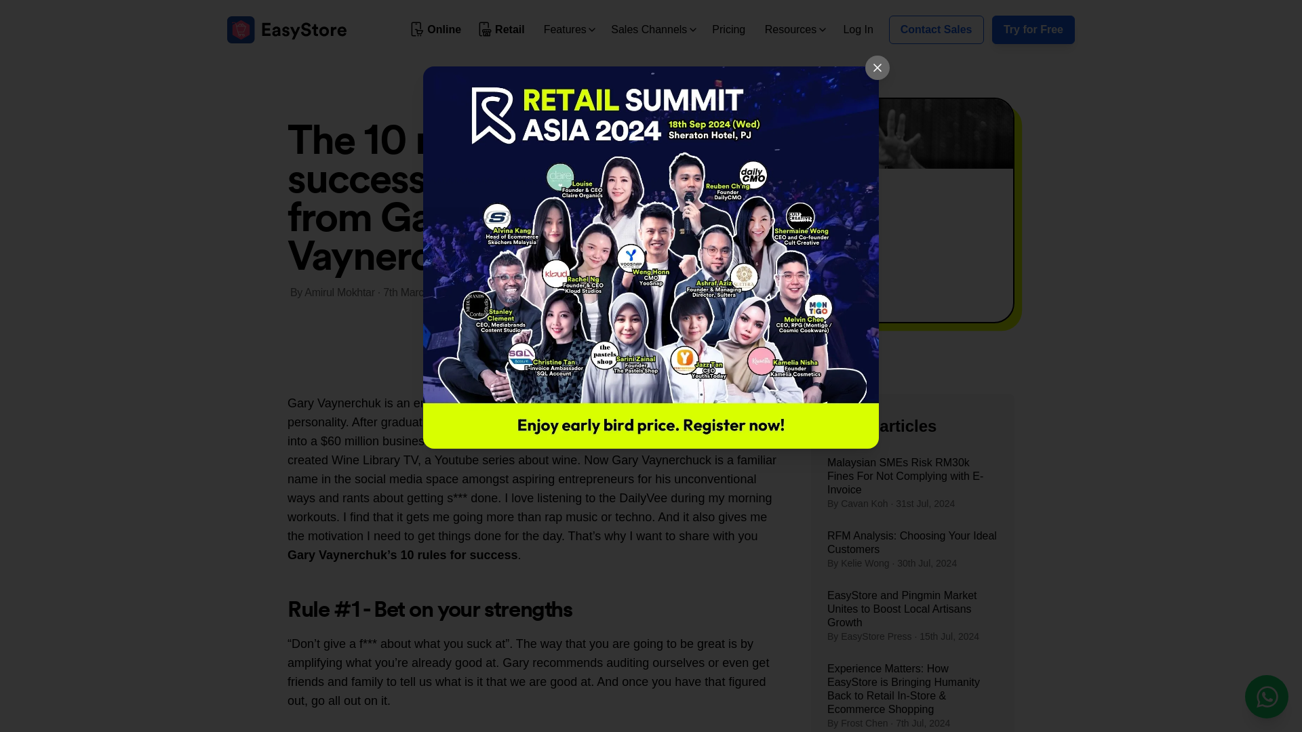  What do you see at coordinates (502, 30) in the screenshot?
I see `Retail` at bounding box center [502, 30].